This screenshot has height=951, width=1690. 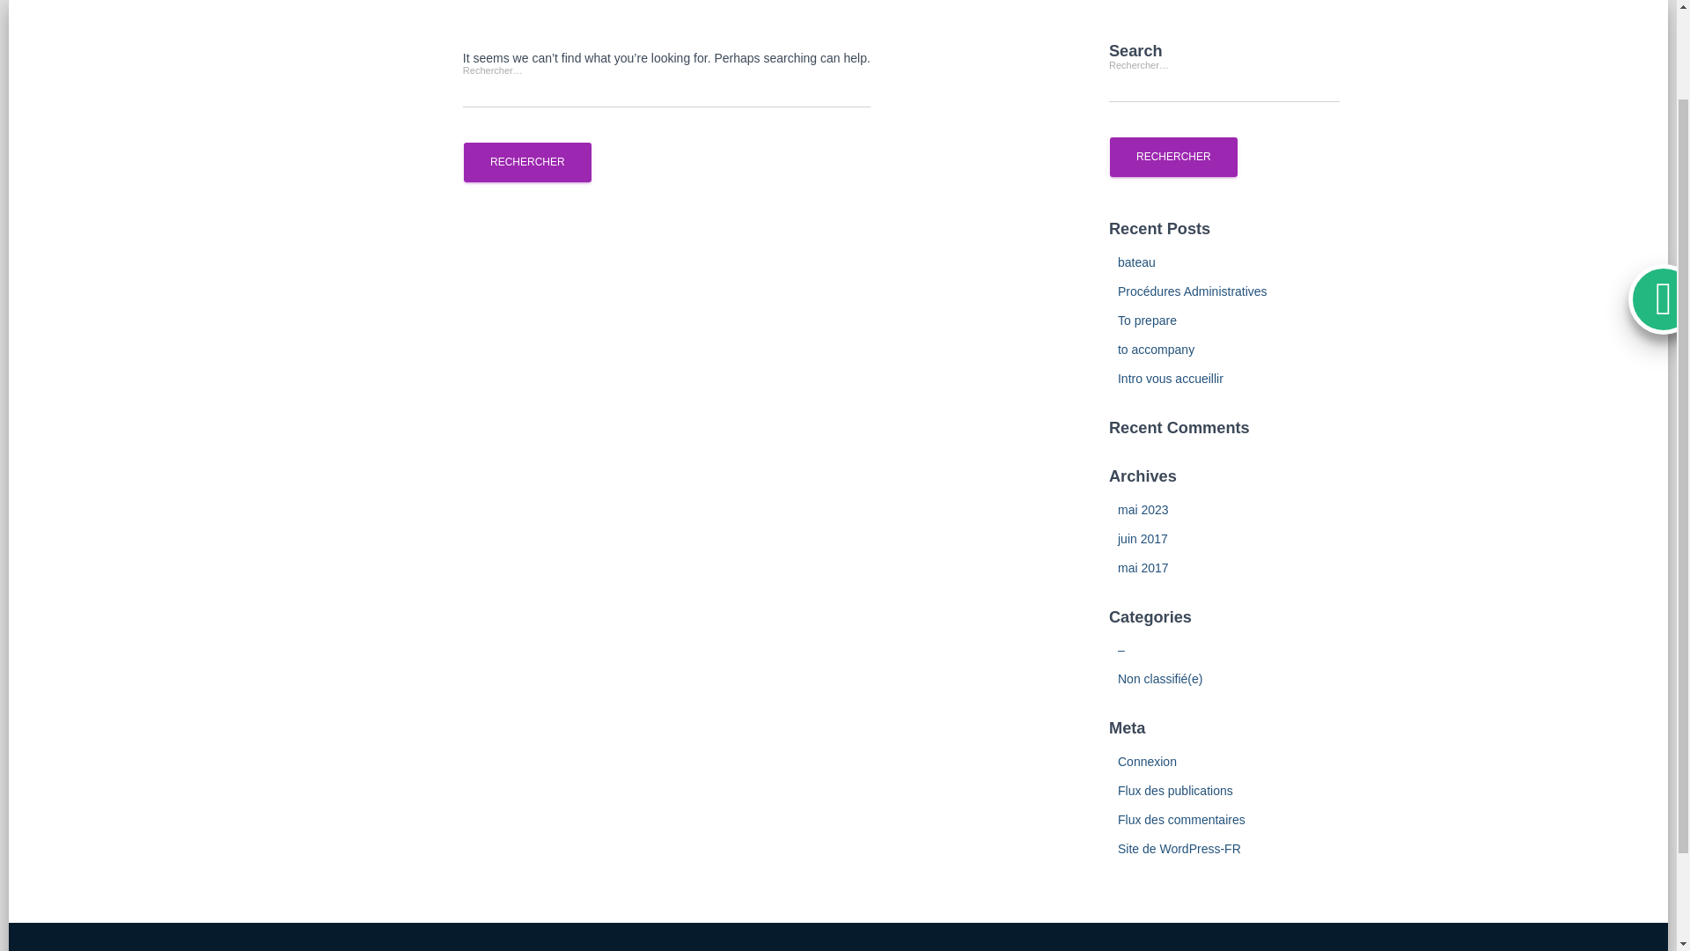 I want to click on bateau, so click(x=1136, y=262).